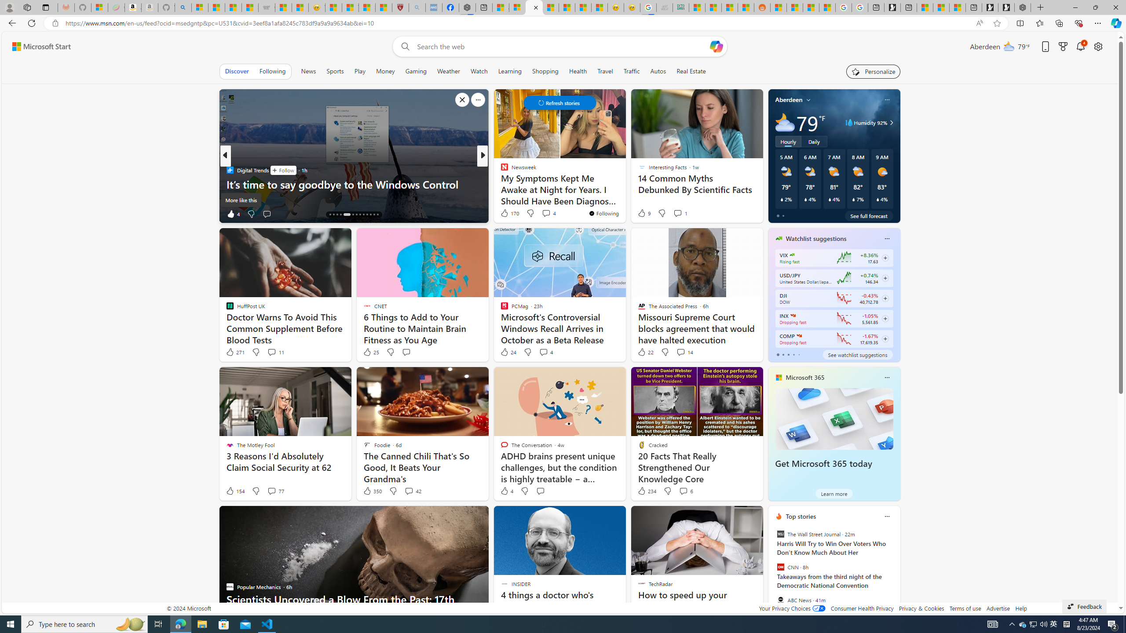  What do you see at coordinates (891, 123) in the screenshot?
I see `Class: weather-arrow-glyph` at bounding box center [891, 123].